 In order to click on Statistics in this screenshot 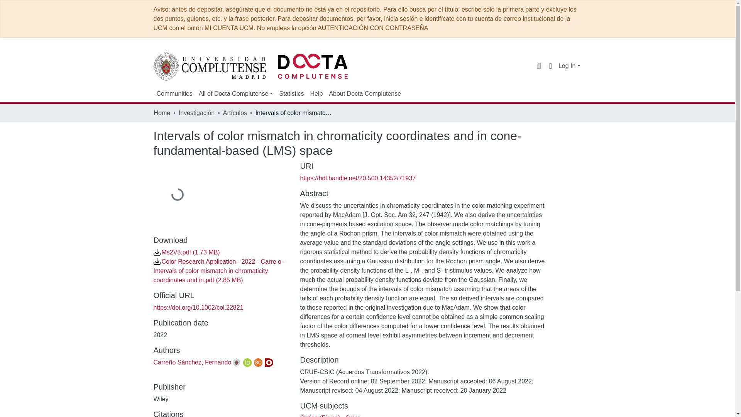, I will do `click(291, 93)`.